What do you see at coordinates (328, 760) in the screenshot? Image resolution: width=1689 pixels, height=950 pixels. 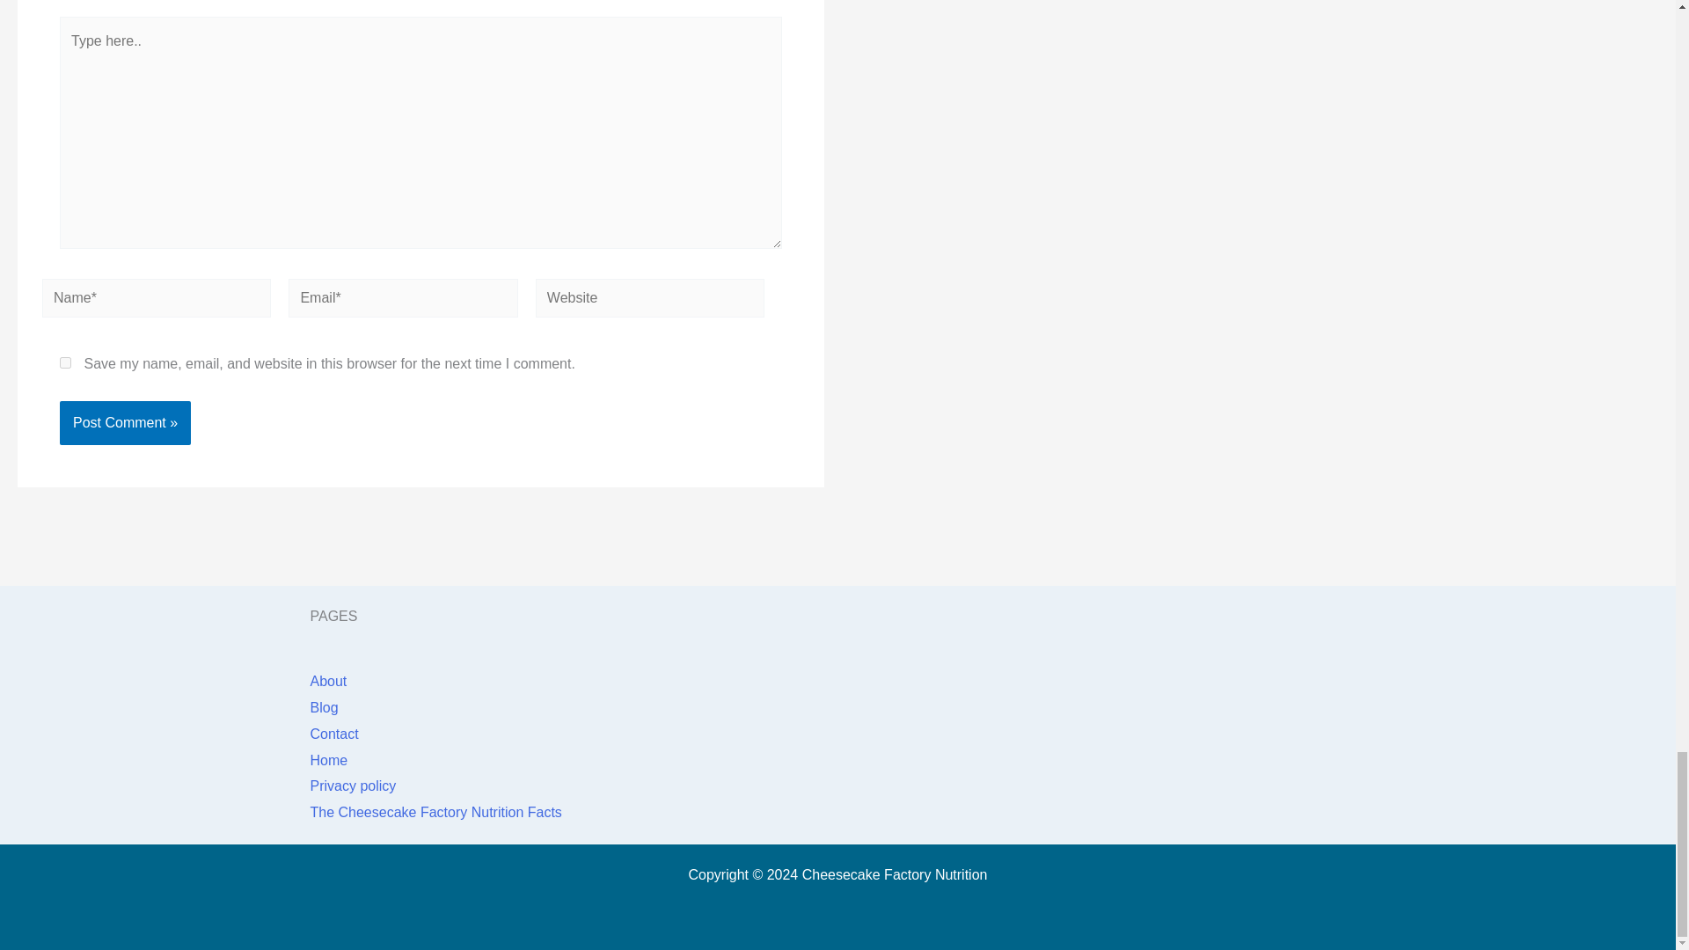 I see `Home` at bounding box center [328, 760].